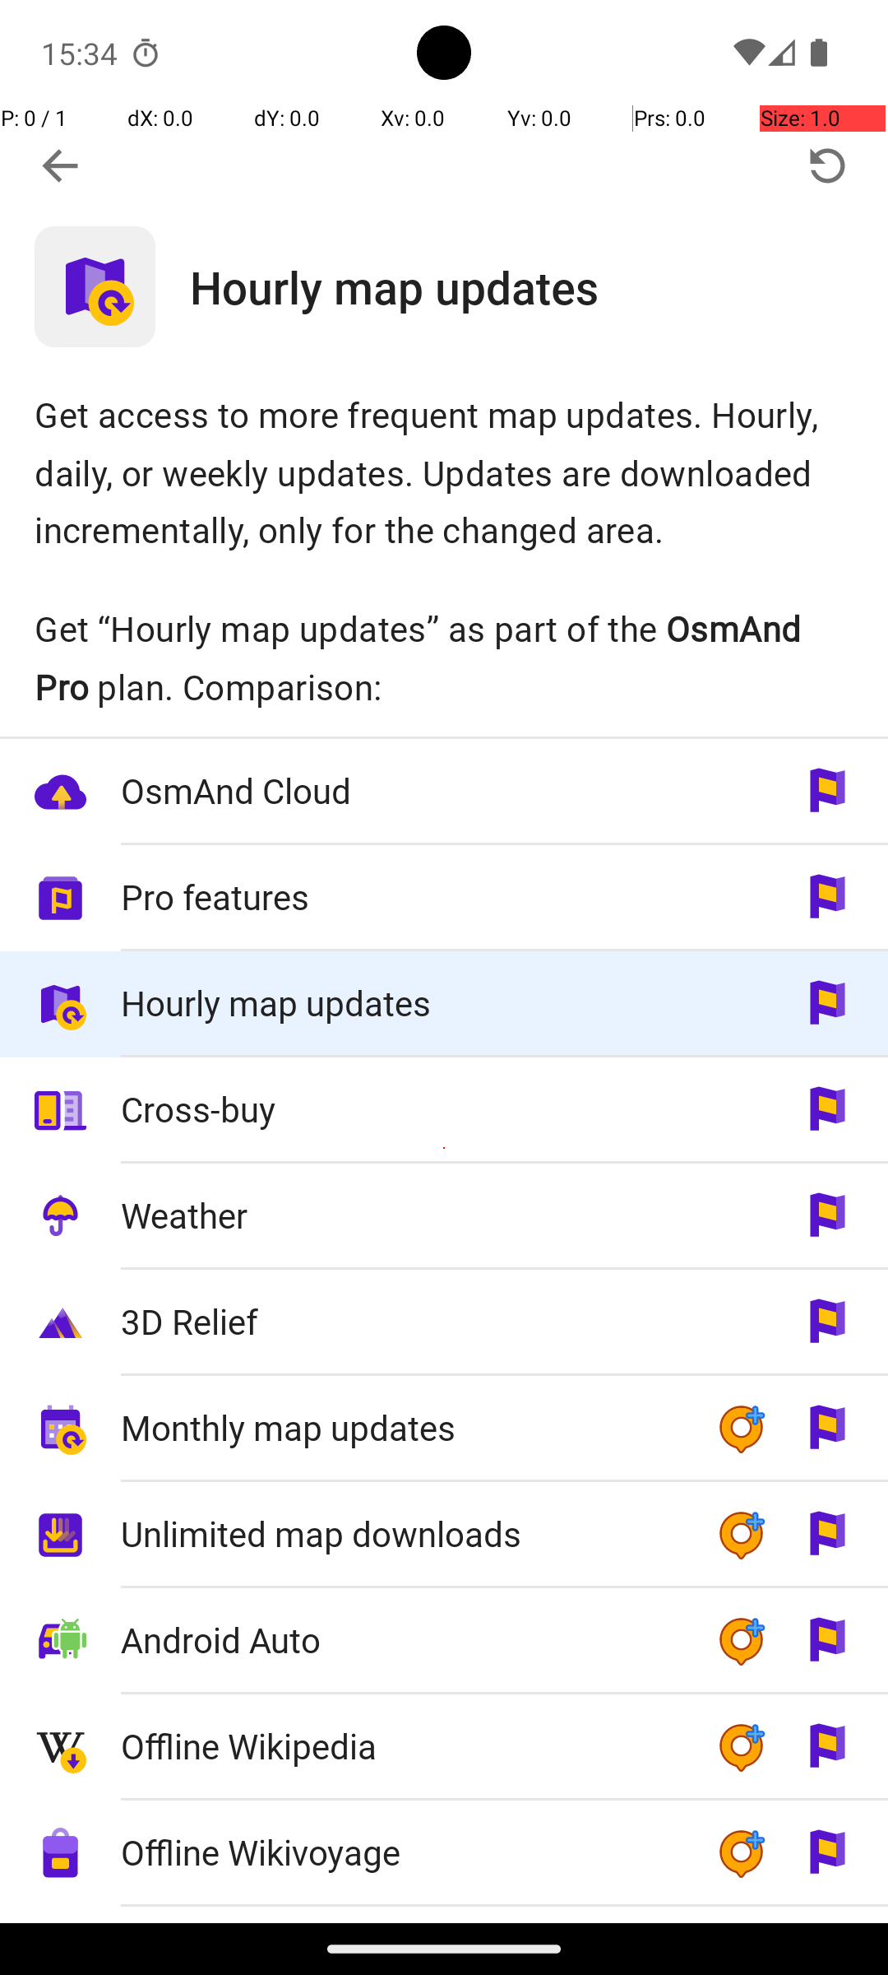 The image size is (888, 1975). Describe the element at coordinates (444, 1853) in the screenshot. I see `Offline Wikivoyage available as part of the OsmAnd+ or OsmAnd Pro plan` at that location.